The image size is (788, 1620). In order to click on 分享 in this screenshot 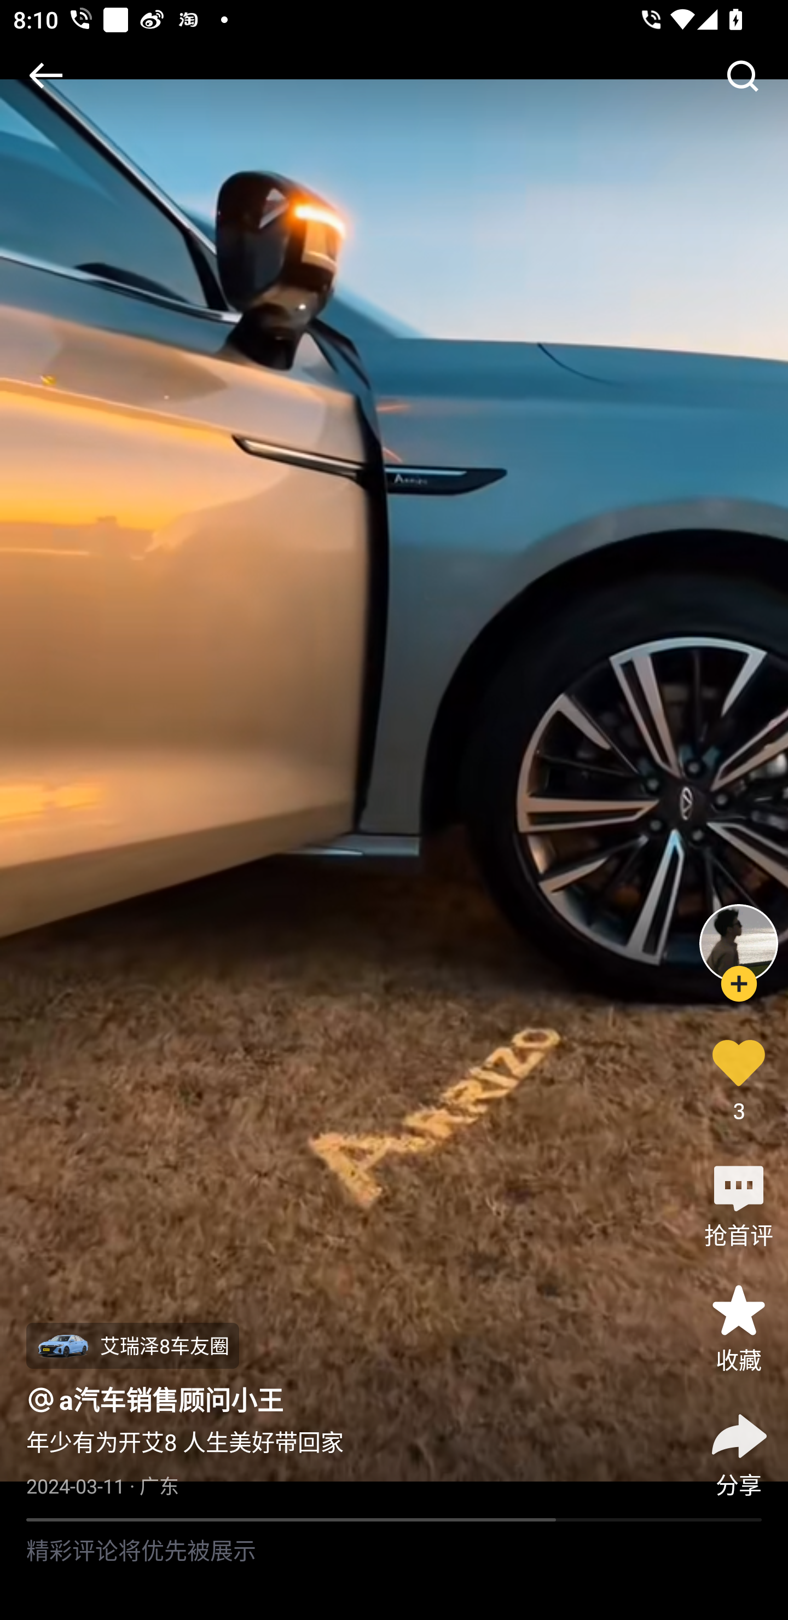, I will do `click(739, 1452)`.